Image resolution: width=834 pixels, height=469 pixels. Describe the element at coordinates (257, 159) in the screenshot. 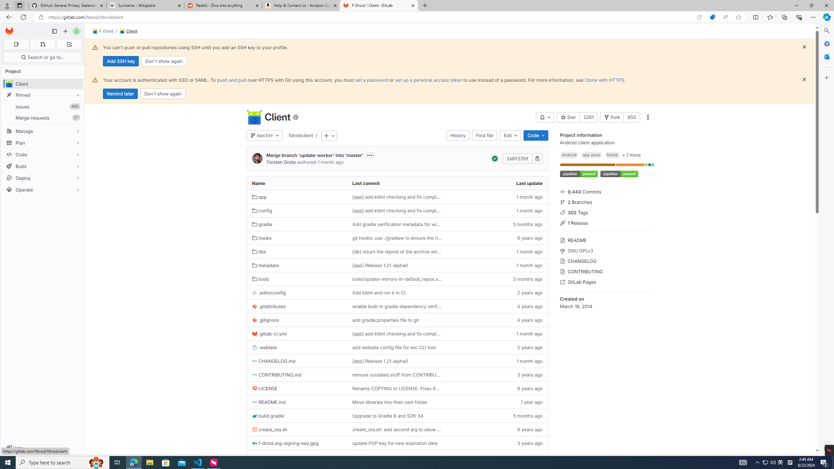

I see `Torsten Grote's avatar` at that location.